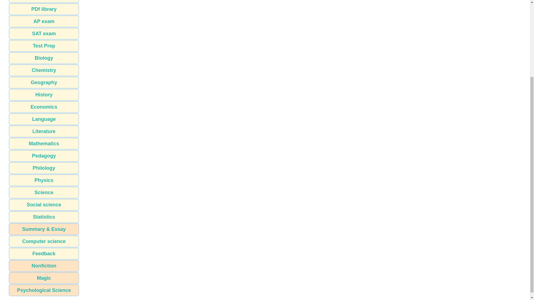 The height and width of the screenshot is (300, 534). Describe the element at coordinates (44, 131) in the screenshot. I see `Literature` at that location.